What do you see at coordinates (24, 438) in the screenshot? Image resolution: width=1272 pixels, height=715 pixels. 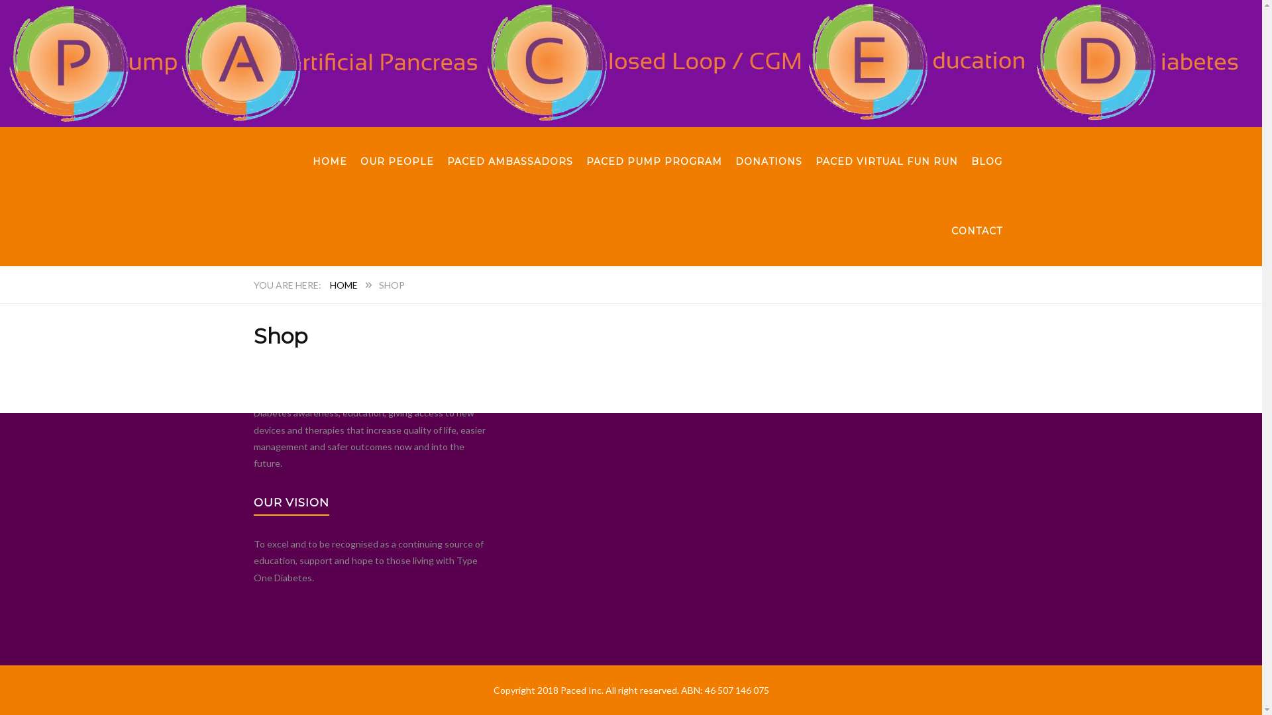 I see `Our People` at bounding box center [24, 438].